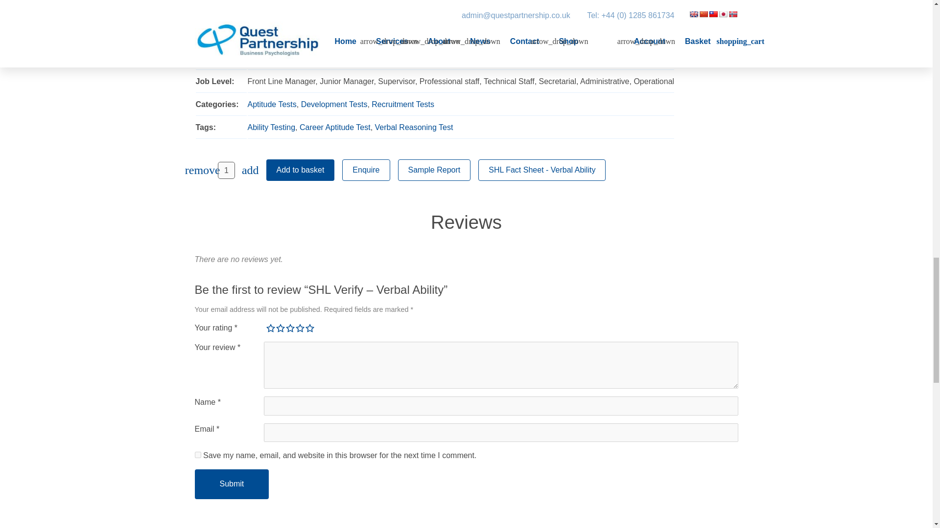 The image size is (940, 528). I want to click on yes, so click(198, 455).